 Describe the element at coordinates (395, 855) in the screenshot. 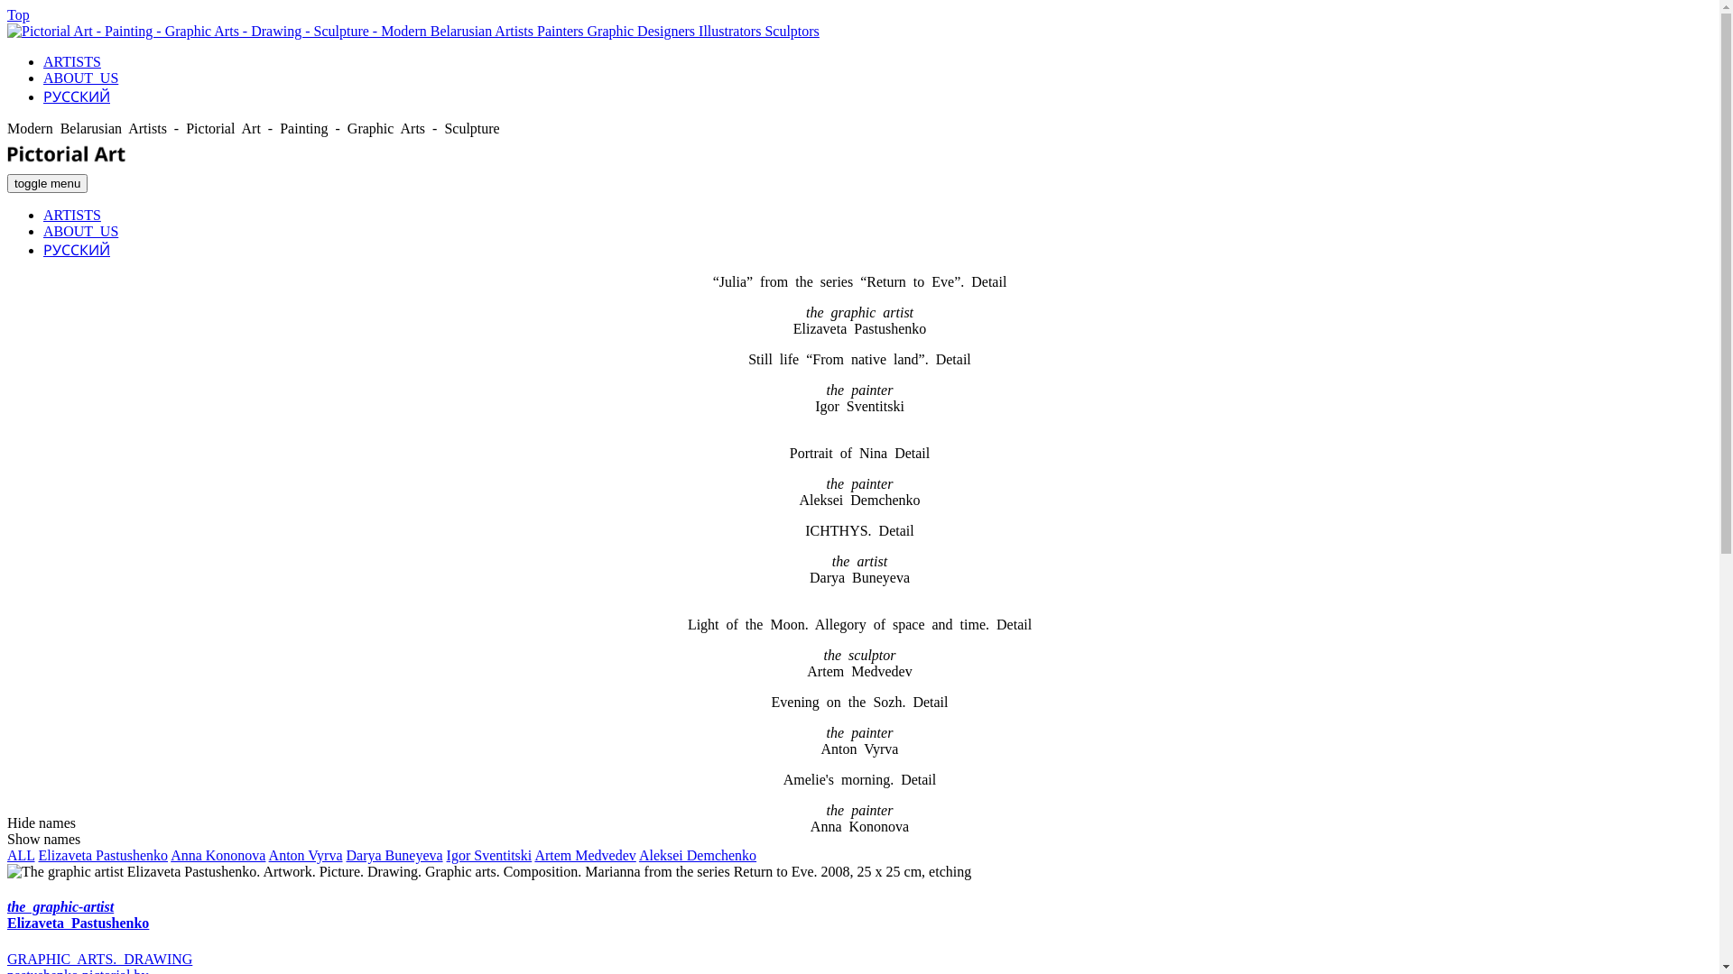

I see `Darya Buneyeva` at that location.